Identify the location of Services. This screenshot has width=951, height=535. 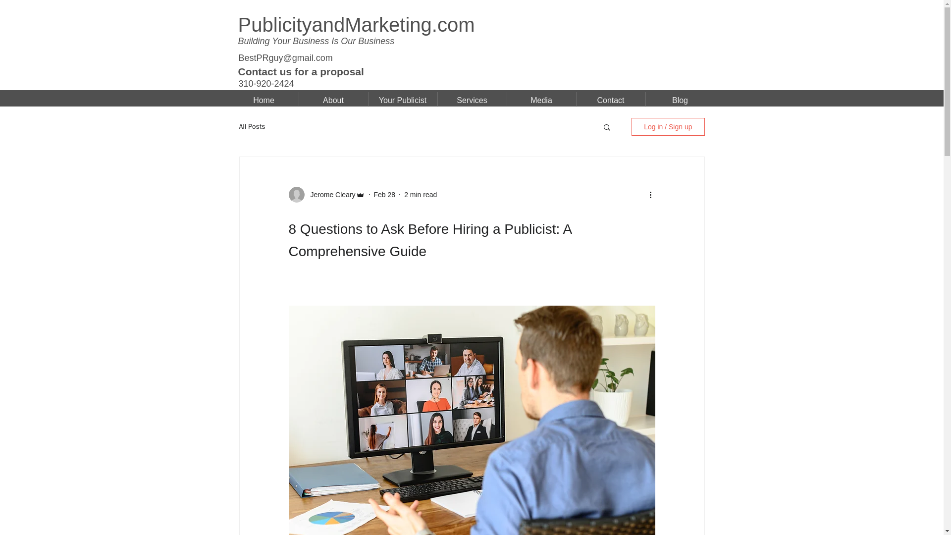
(472, 100).